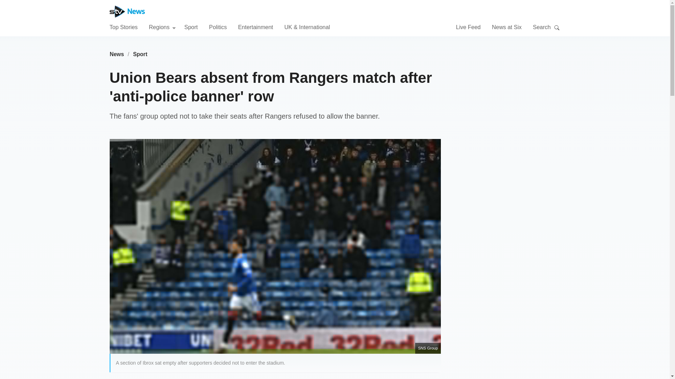 The height and width of the screenshot is (379, 675). Describe the element at coordinates (468, 27) in the screenshot. I see `Live Feed` at that location.